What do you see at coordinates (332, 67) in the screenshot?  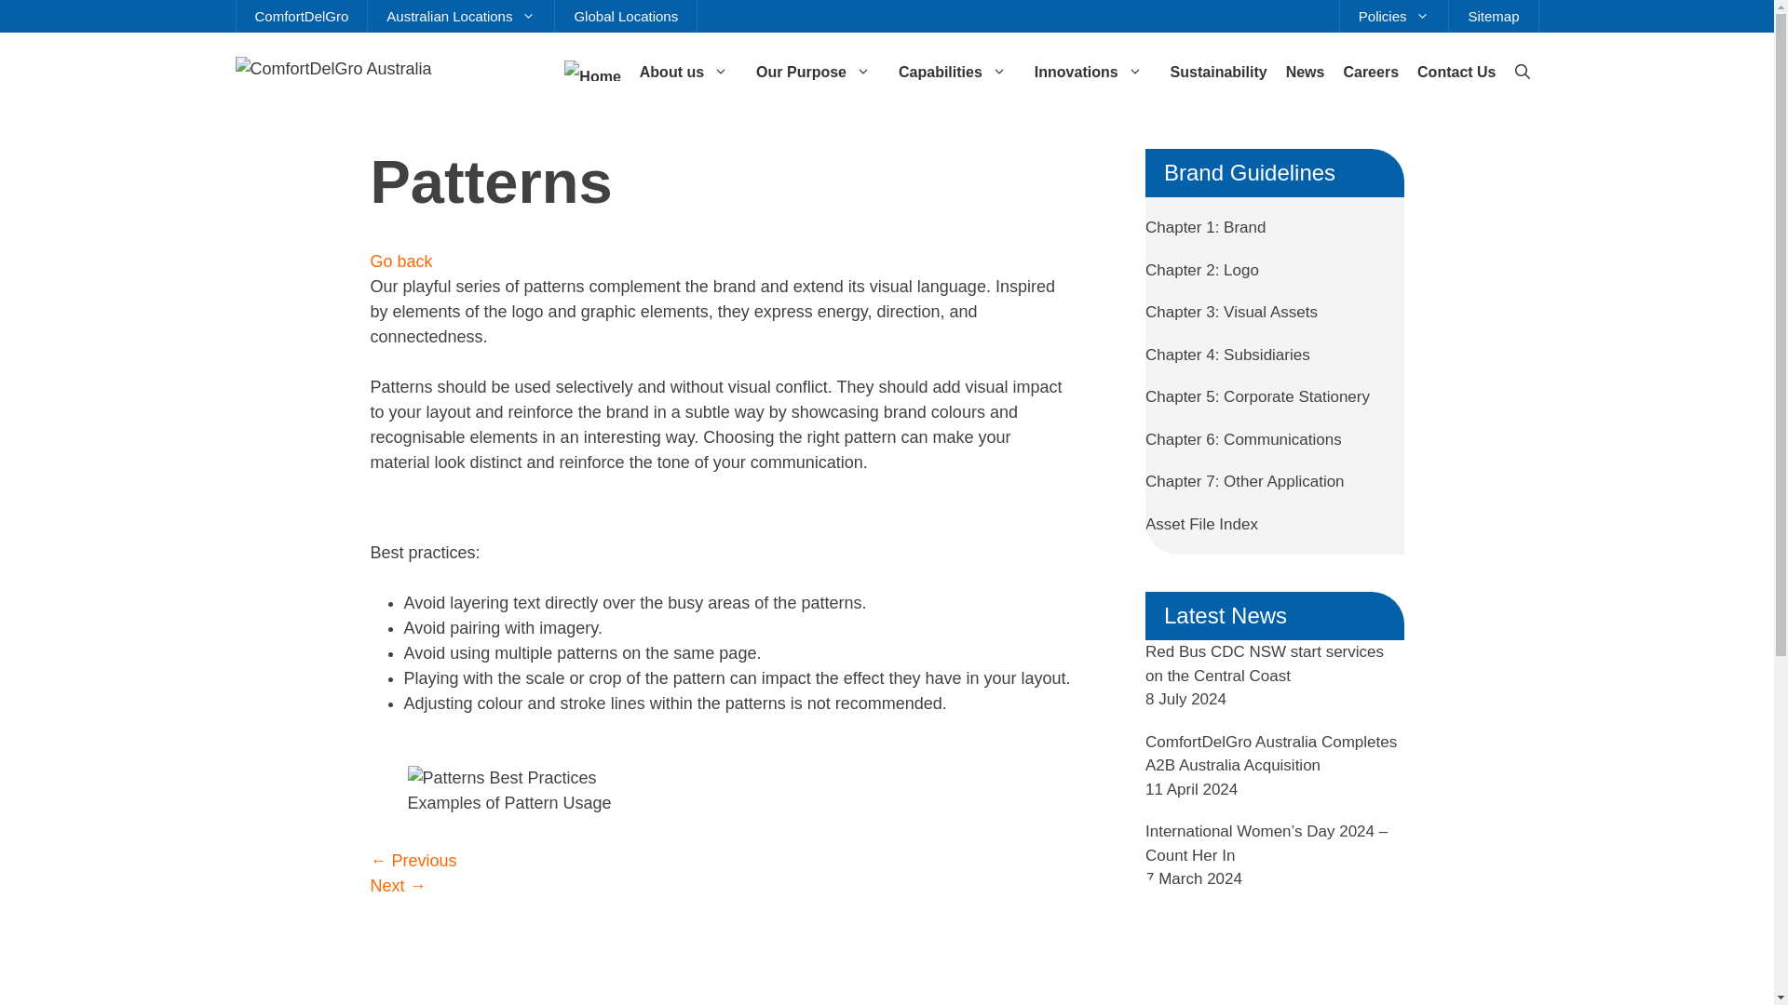 I see `ComfortDelGro Australia` at bounding box center [332, 67].